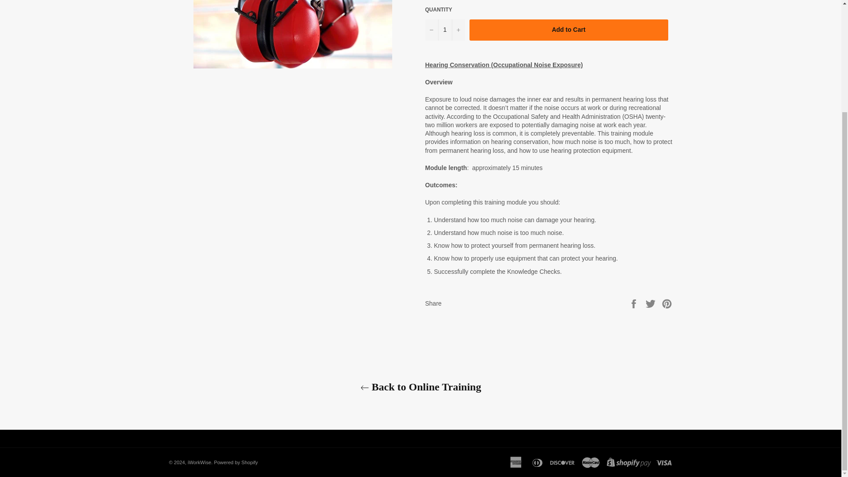 This screenshot has width=848, height=477. Describe the element at coordinates (444, 30) in the screenshot. I see `1` at that location.